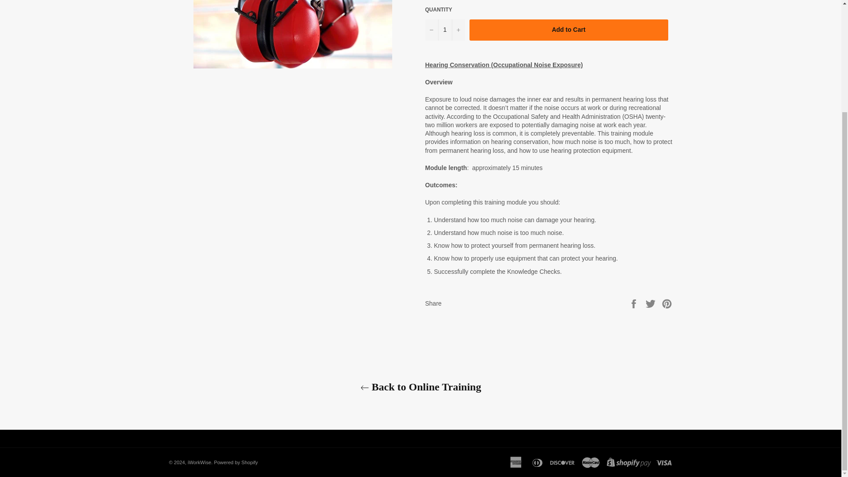 This screenshot has width=848, height=477. Describe the element at coordinates (444, 30) in the screenshot. I see `1` at that location.